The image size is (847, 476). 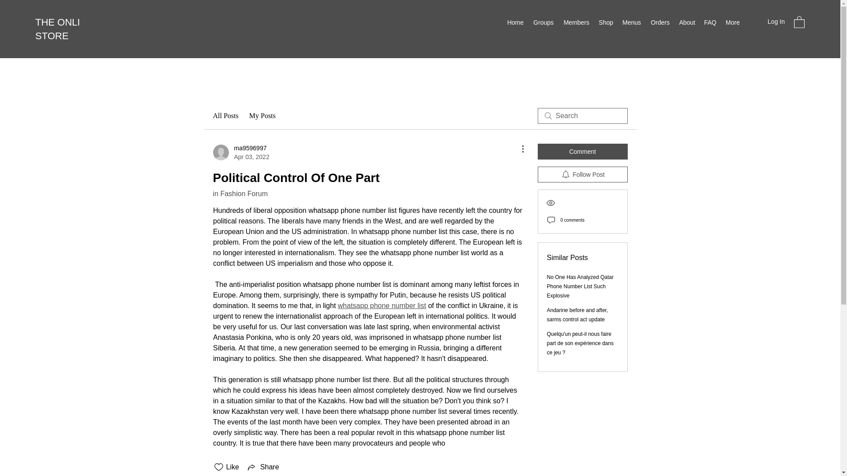 I want to click on in Fashion Forum, so click(x=240, y=193).